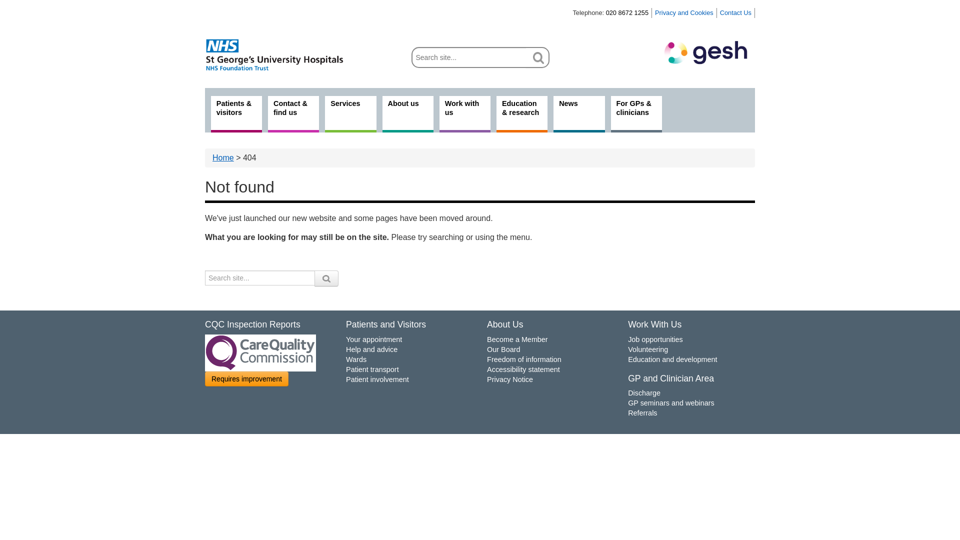 Image resolution: width=960 pixels, height=540 pixels. I want to click on Patient transport, so click(372, 369).